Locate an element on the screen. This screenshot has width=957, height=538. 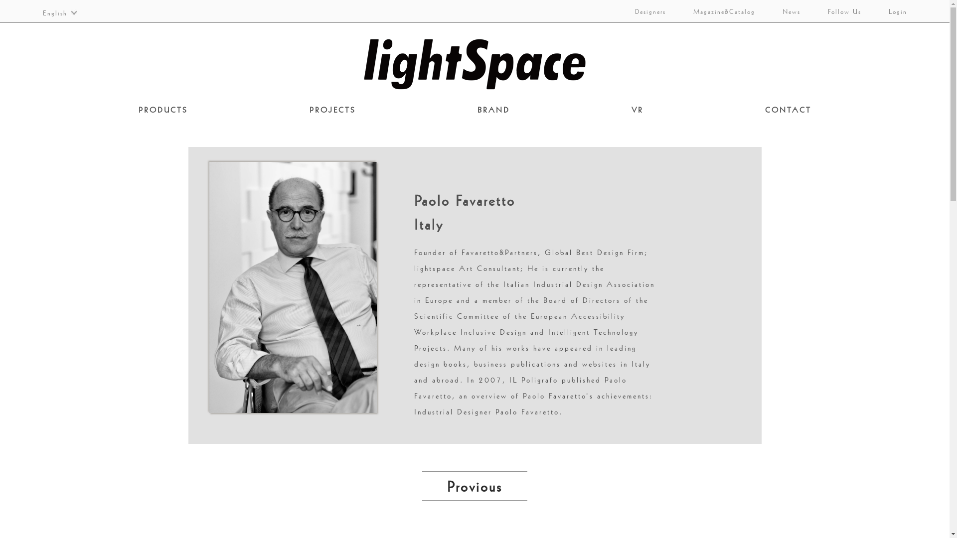
VR is located at coordinates (637, 110).